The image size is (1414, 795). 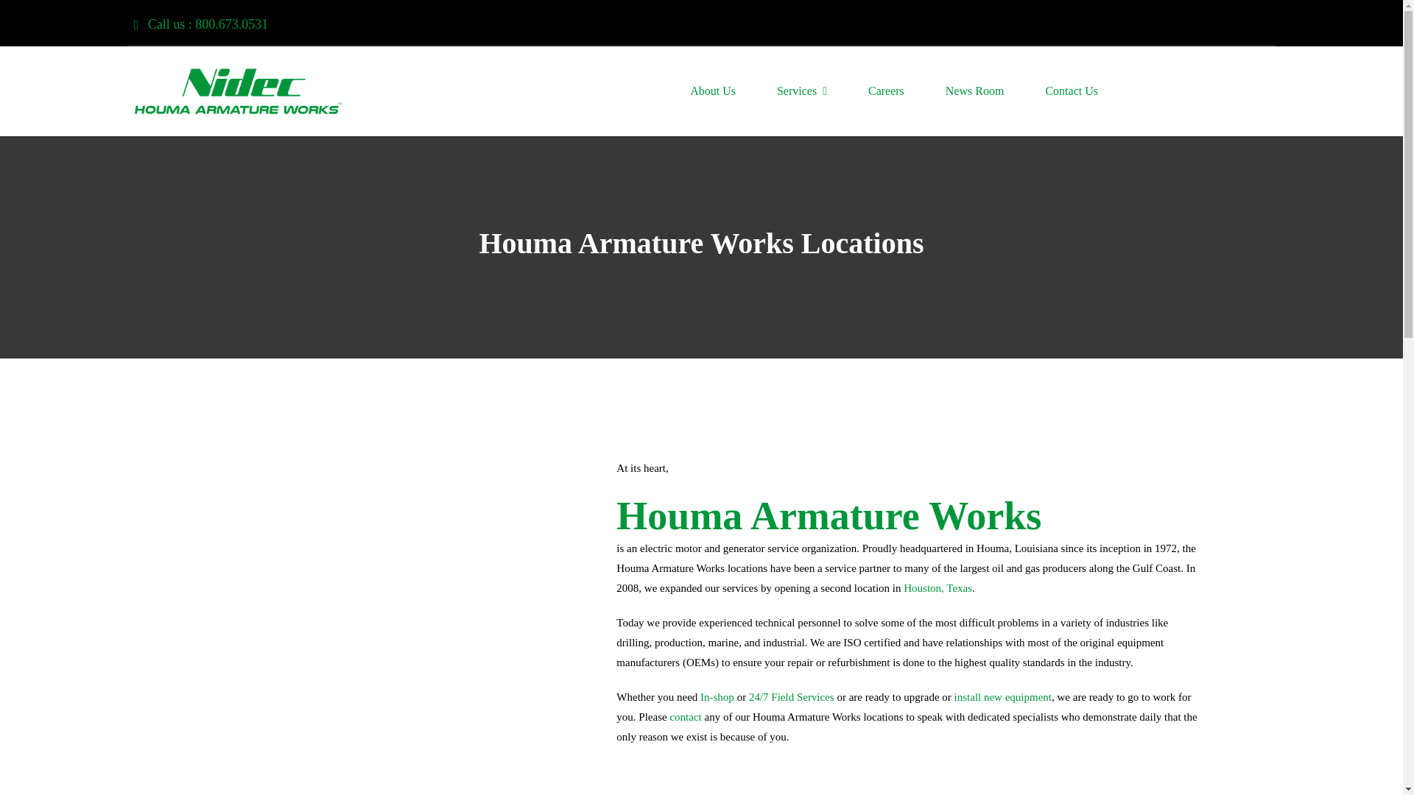 What do you see at coordinates (802, 91) in the screenshot?
I see `Services` at bounding box center [802, 91].